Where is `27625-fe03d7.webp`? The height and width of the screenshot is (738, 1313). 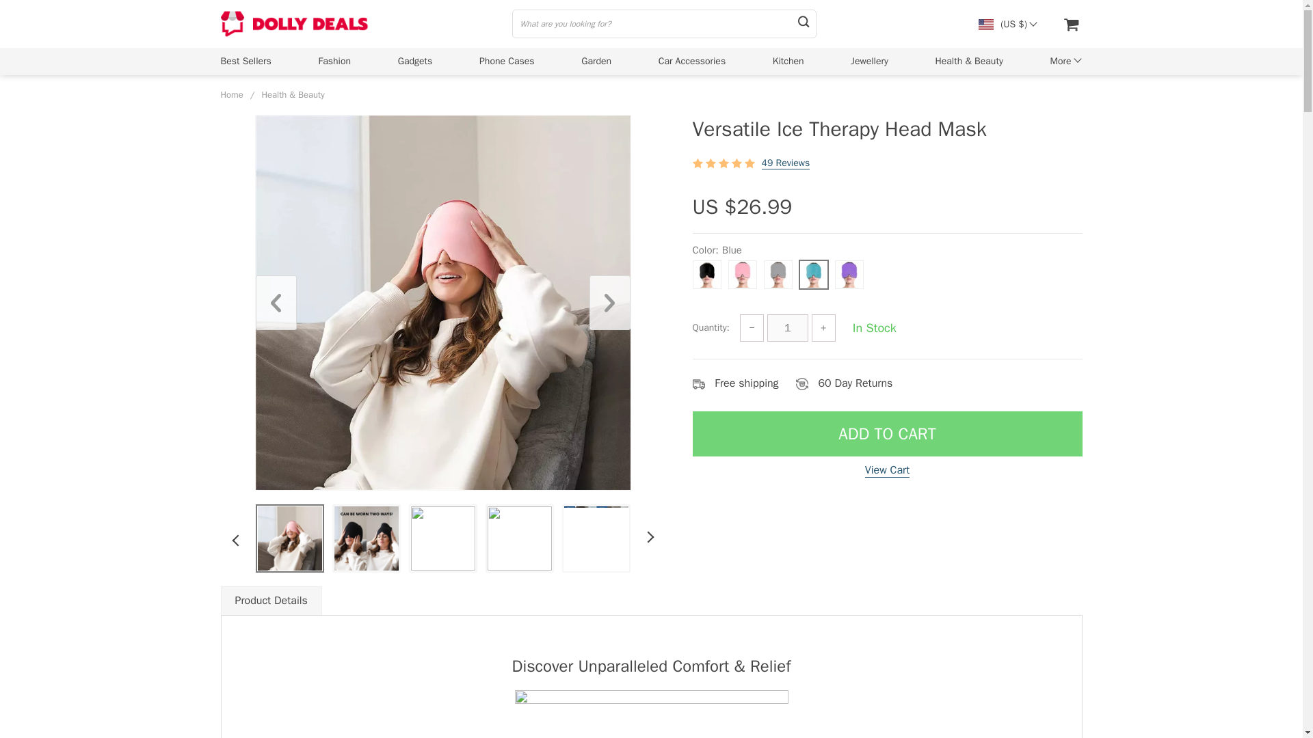 27625-fe03d7.webp is located at coordinates (442, 538).